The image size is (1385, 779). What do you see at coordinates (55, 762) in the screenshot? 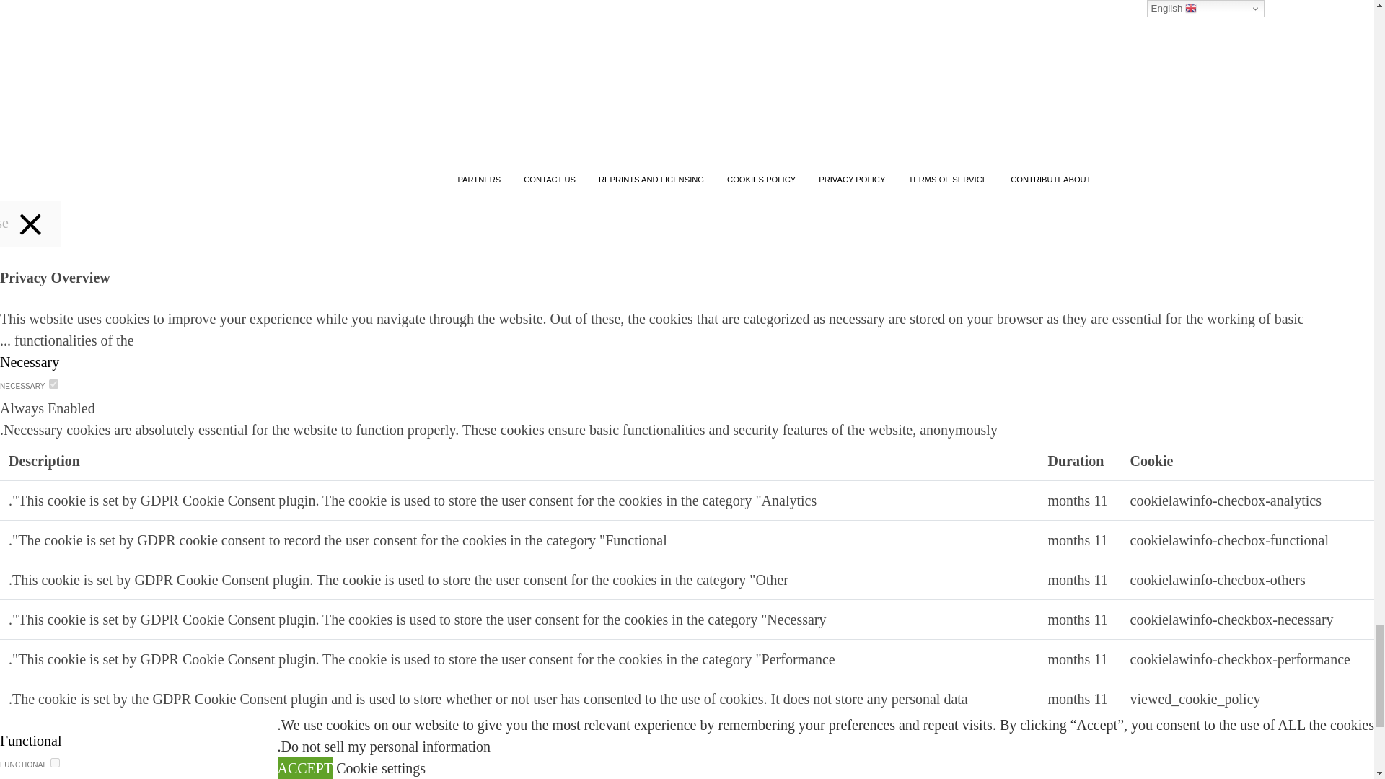
I see `on` at bounding box center [55, 762].